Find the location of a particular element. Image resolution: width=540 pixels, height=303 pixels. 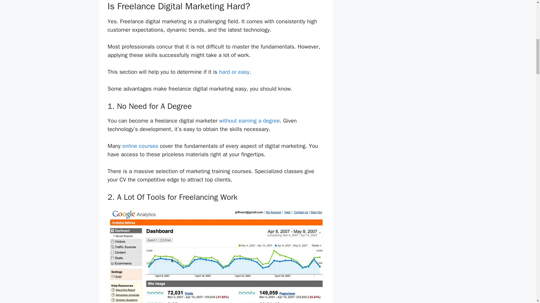

without earning a degree is located at coordinates (249, 121).